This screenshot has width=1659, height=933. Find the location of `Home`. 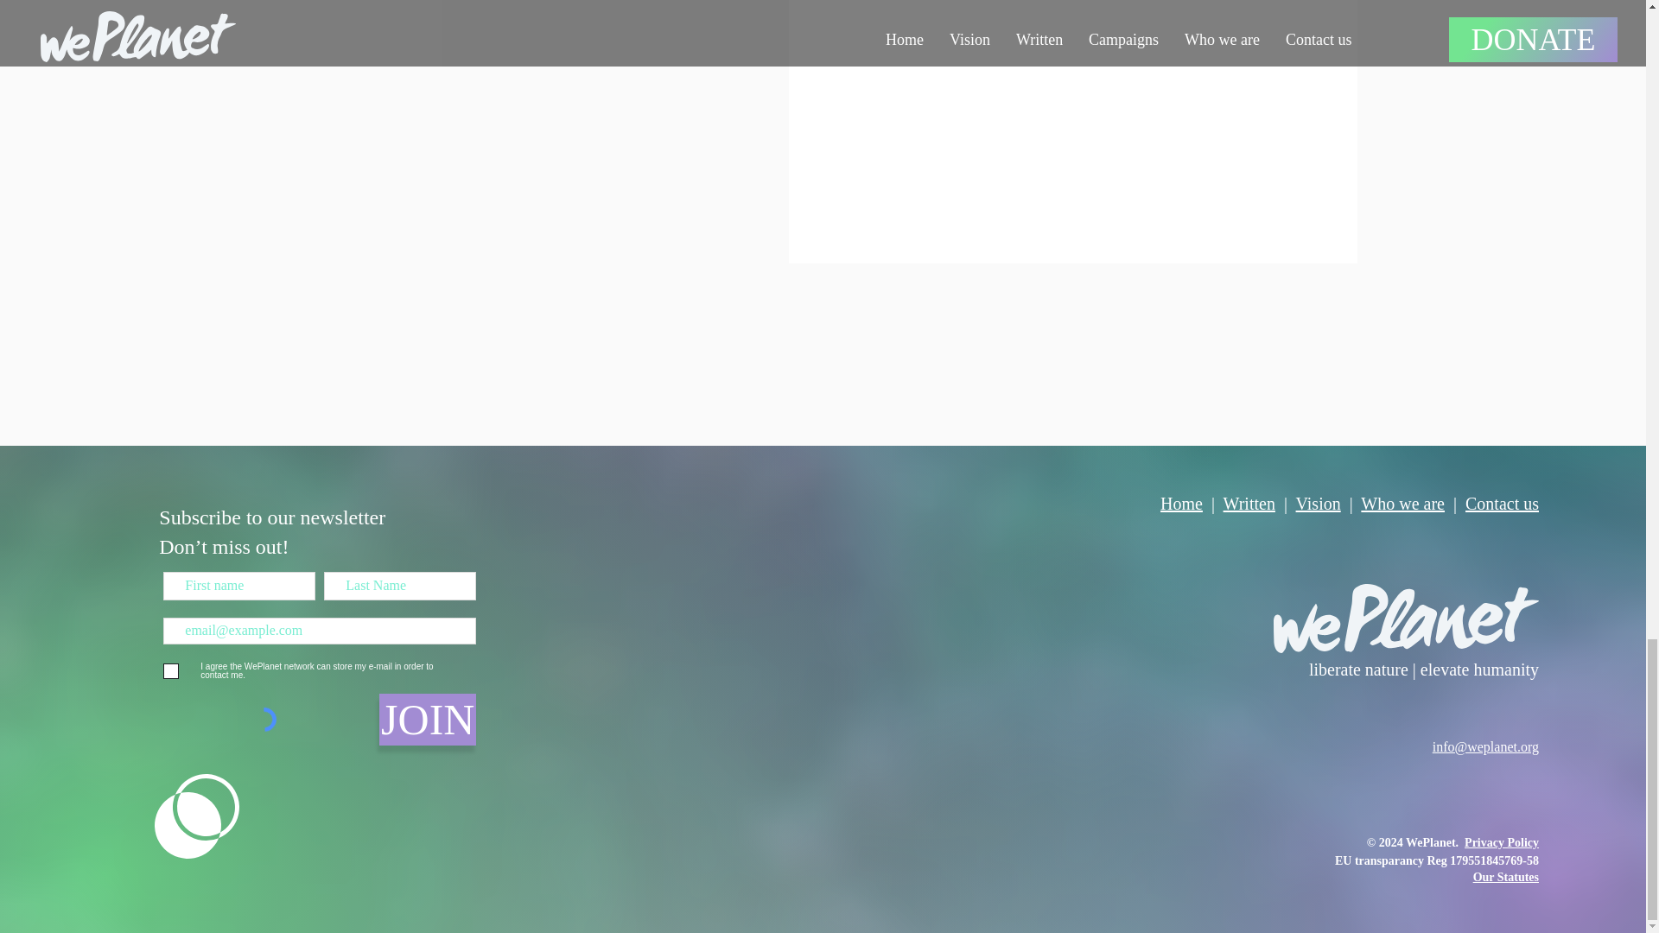

Home is located at coordinates (1181, 504).